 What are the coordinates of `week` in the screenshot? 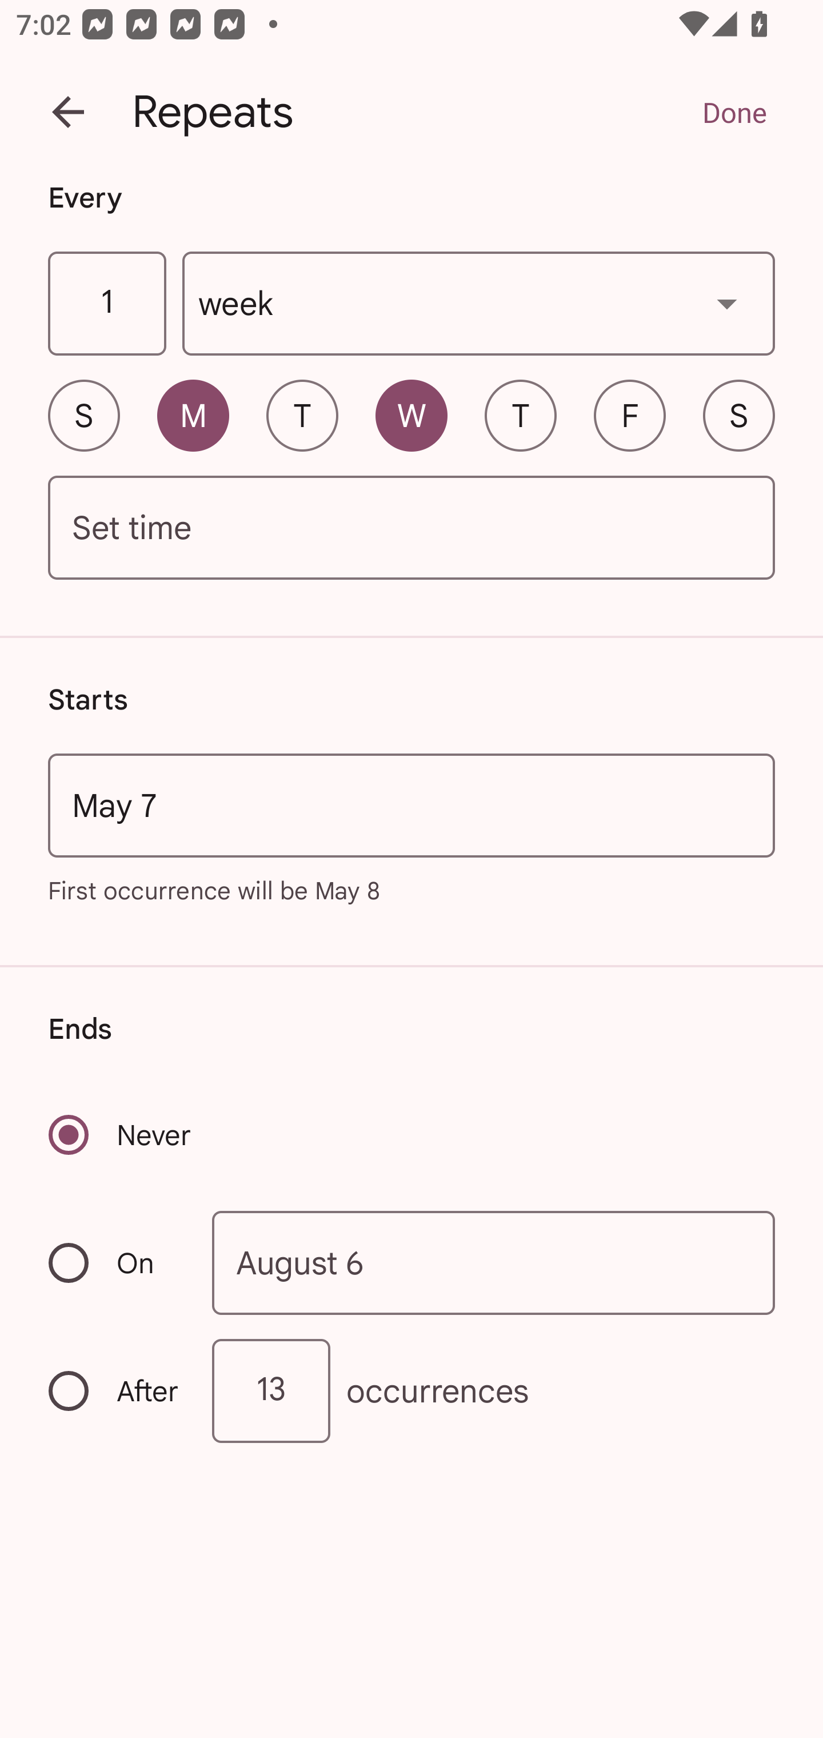 It's located at (479, 304).